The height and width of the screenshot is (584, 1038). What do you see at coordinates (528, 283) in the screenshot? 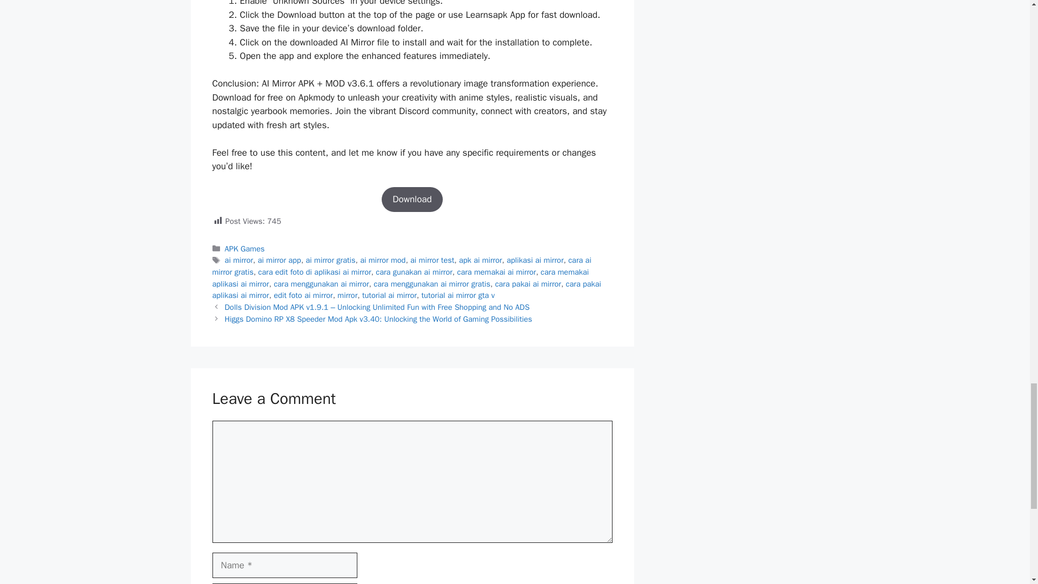
I see `cara pakai ai mirror` at bounding box center [528, 283].